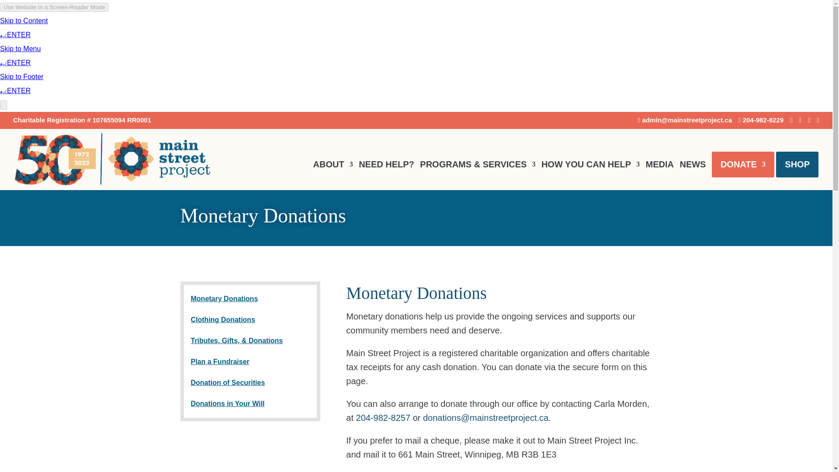  I want to click on 204-982-8229, so click(761, 122).